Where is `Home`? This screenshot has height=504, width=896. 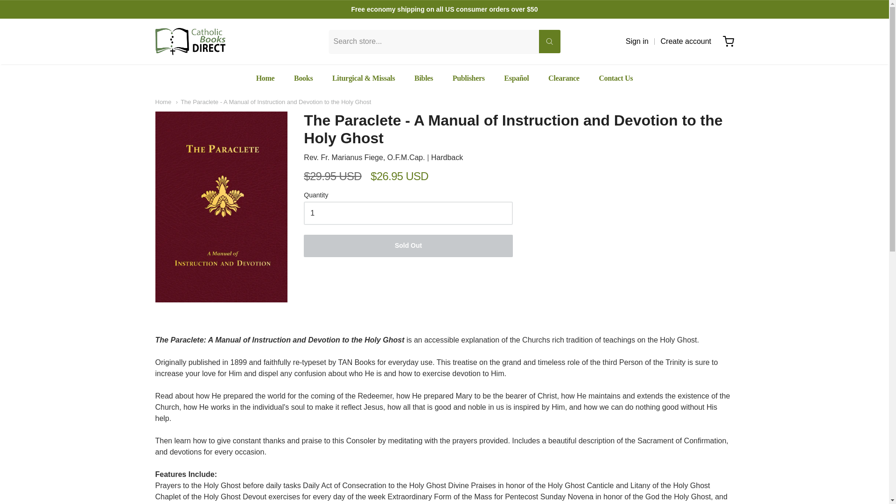 Home is located at coordinates (163, 102).